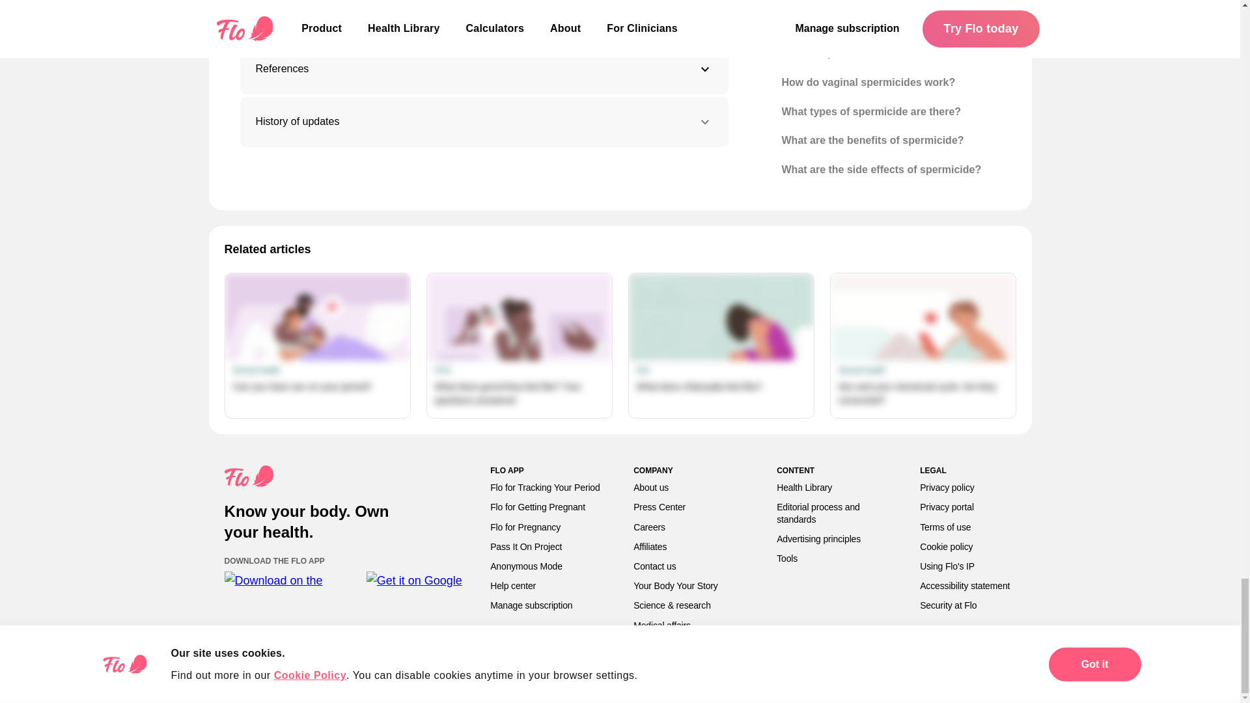 The width and height of the screenshot is (1250, 703). Describe the element at coordinates (288, 582) in the screenshot. I see `Download on the Apple Store now` at that location.